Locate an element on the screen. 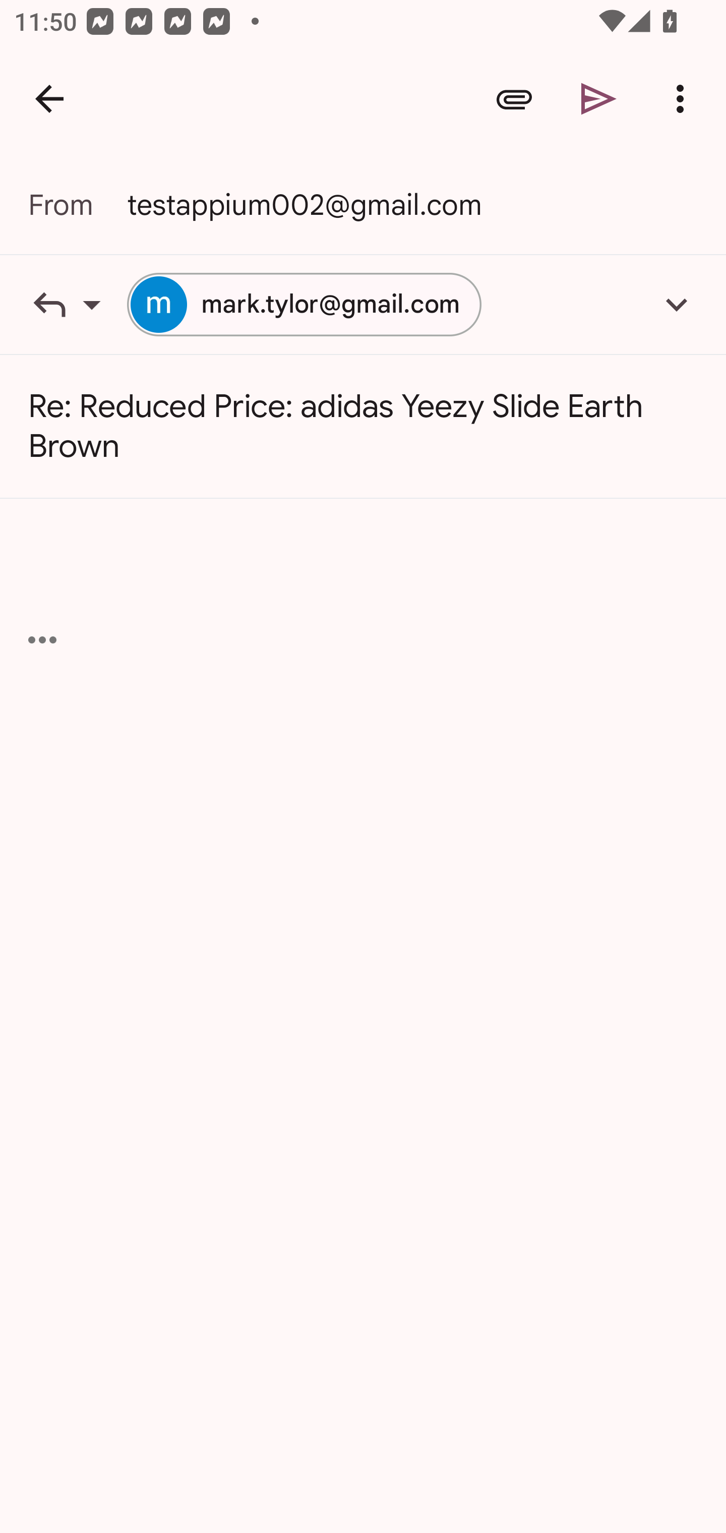 This screenshot has width=726, height=1533. Send is located at coordinates (599, 99).